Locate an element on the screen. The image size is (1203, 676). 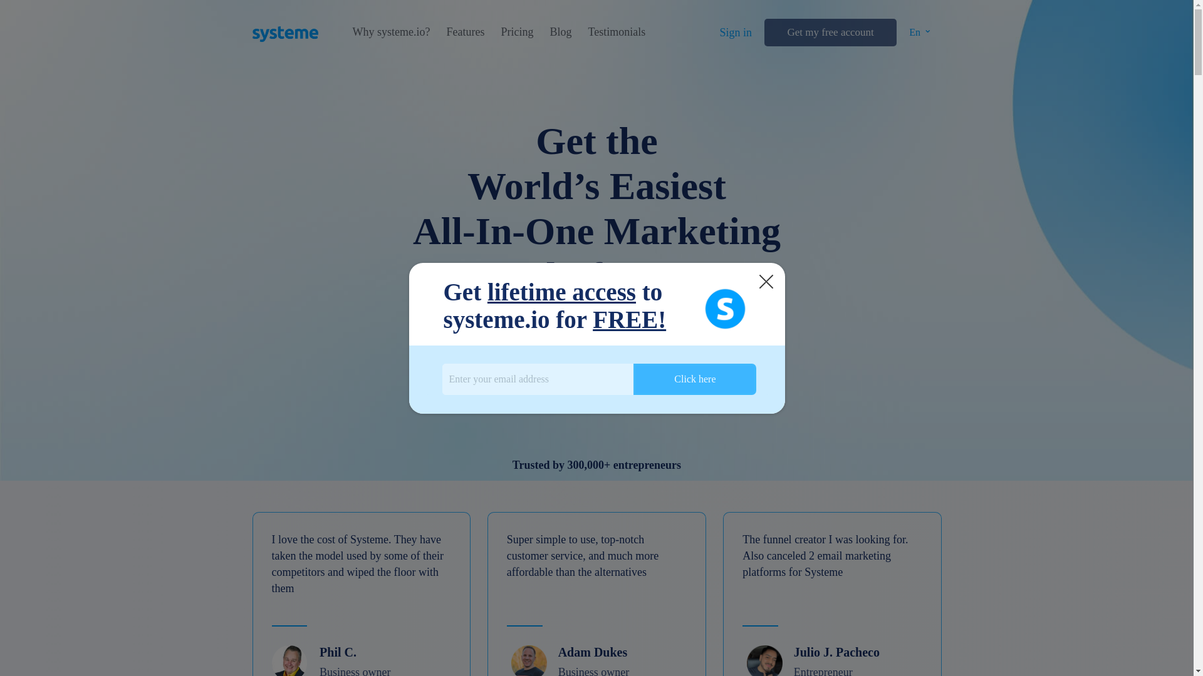
Blog is located at coordinates (560, 32).